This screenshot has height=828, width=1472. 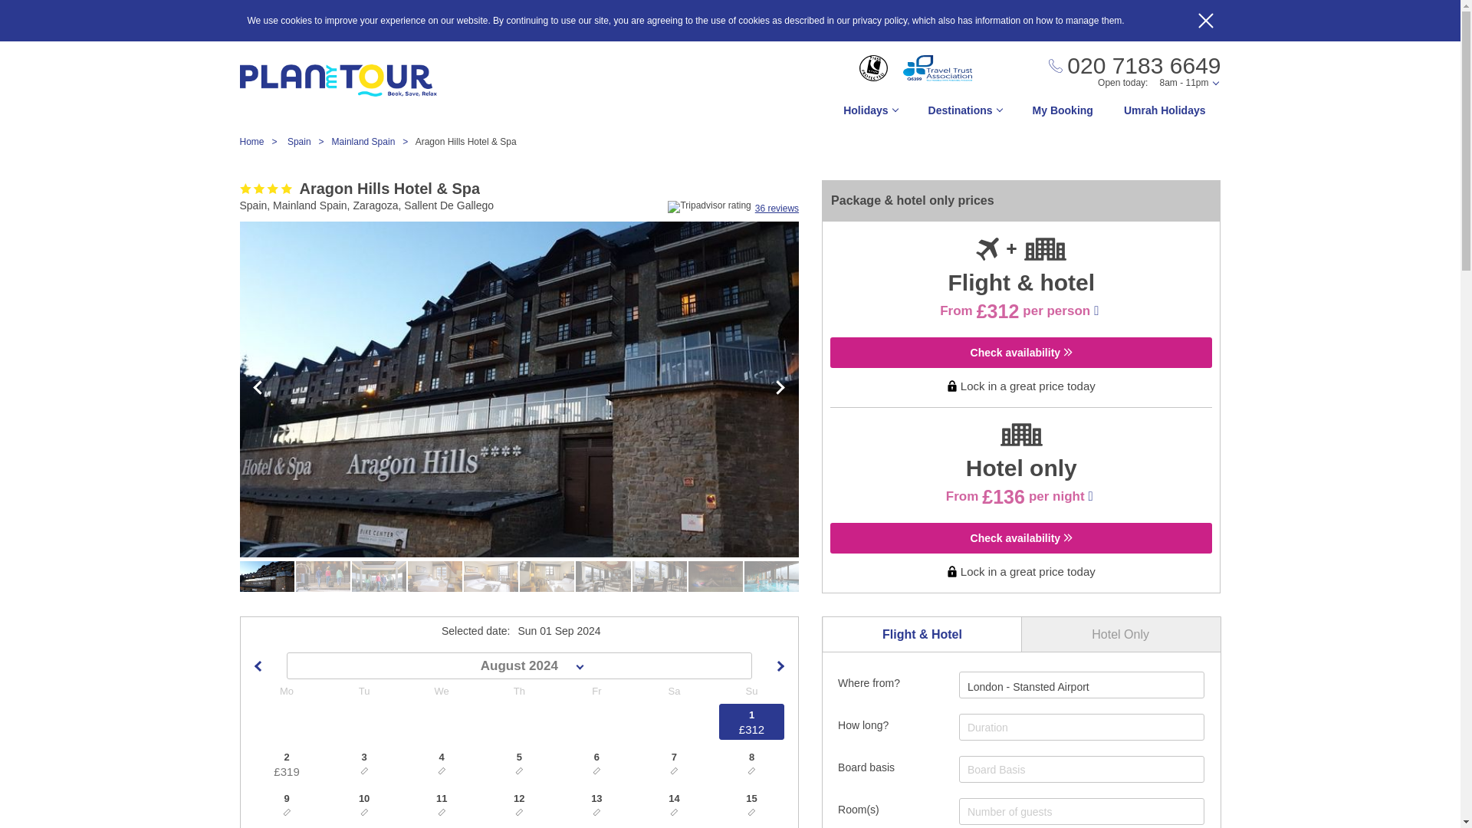 What do you see at coordinates (964, 114) in the screenshot?
I see `Destinations` at bounding box center [964, 114].